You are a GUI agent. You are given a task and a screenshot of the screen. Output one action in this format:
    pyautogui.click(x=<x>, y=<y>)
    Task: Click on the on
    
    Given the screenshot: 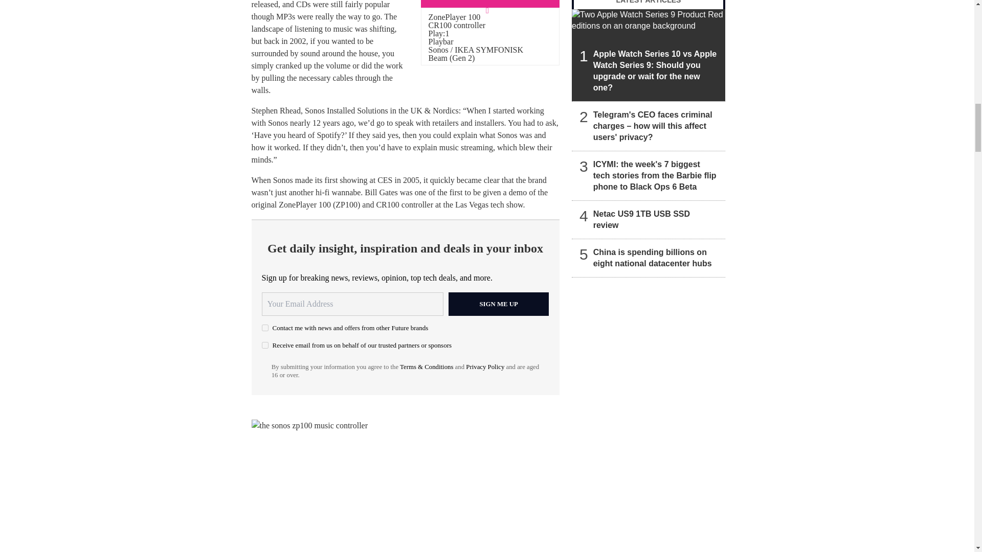 What is the action you would take?
    pyautogui.click(x=265, y=344)
    